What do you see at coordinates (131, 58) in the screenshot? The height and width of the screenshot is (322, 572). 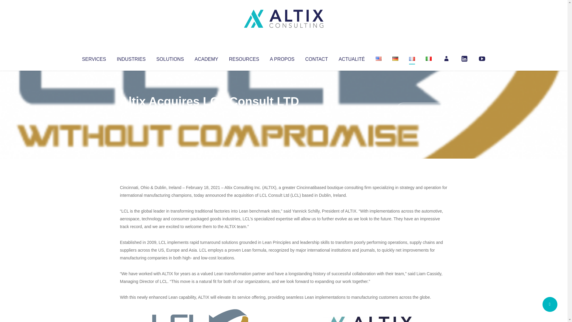 I see `INDUSTRIES` at bounding box center [131, 58].